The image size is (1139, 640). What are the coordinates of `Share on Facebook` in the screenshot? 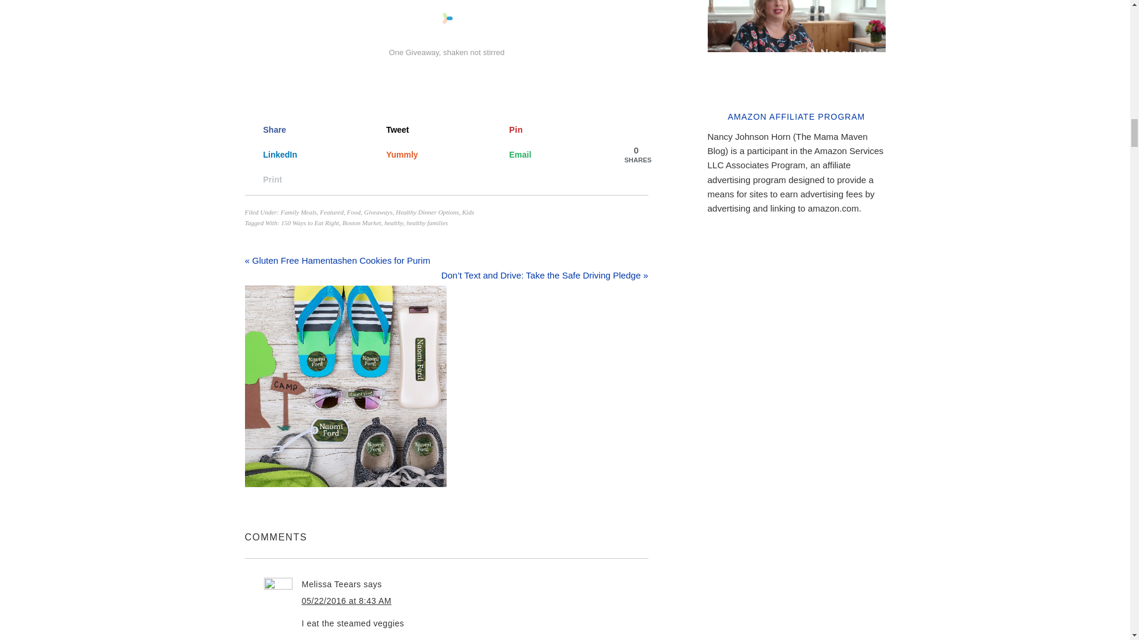 It's located at (302, 130).